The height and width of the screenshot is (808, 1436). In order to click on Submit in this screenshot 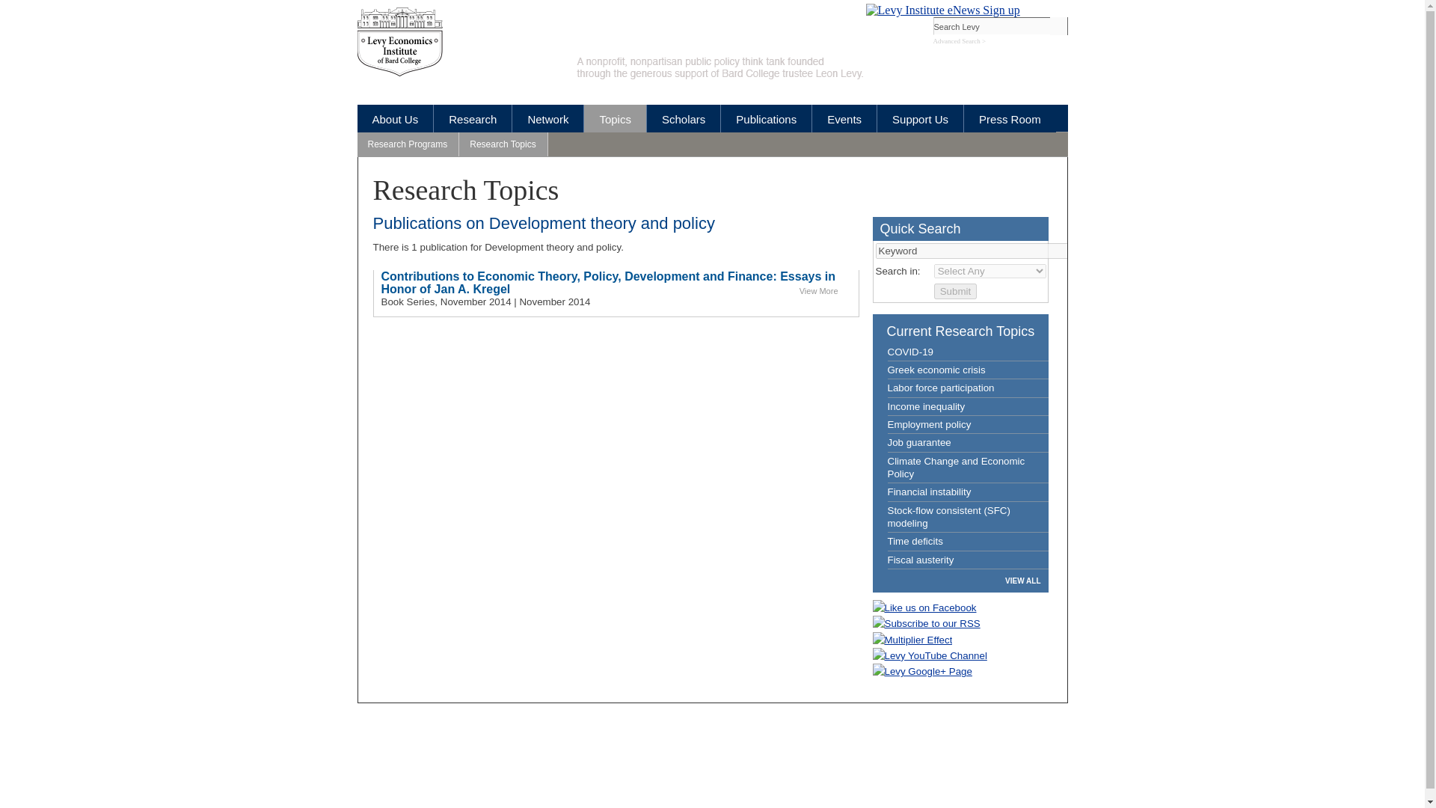, I will do `click(955, 291)`.